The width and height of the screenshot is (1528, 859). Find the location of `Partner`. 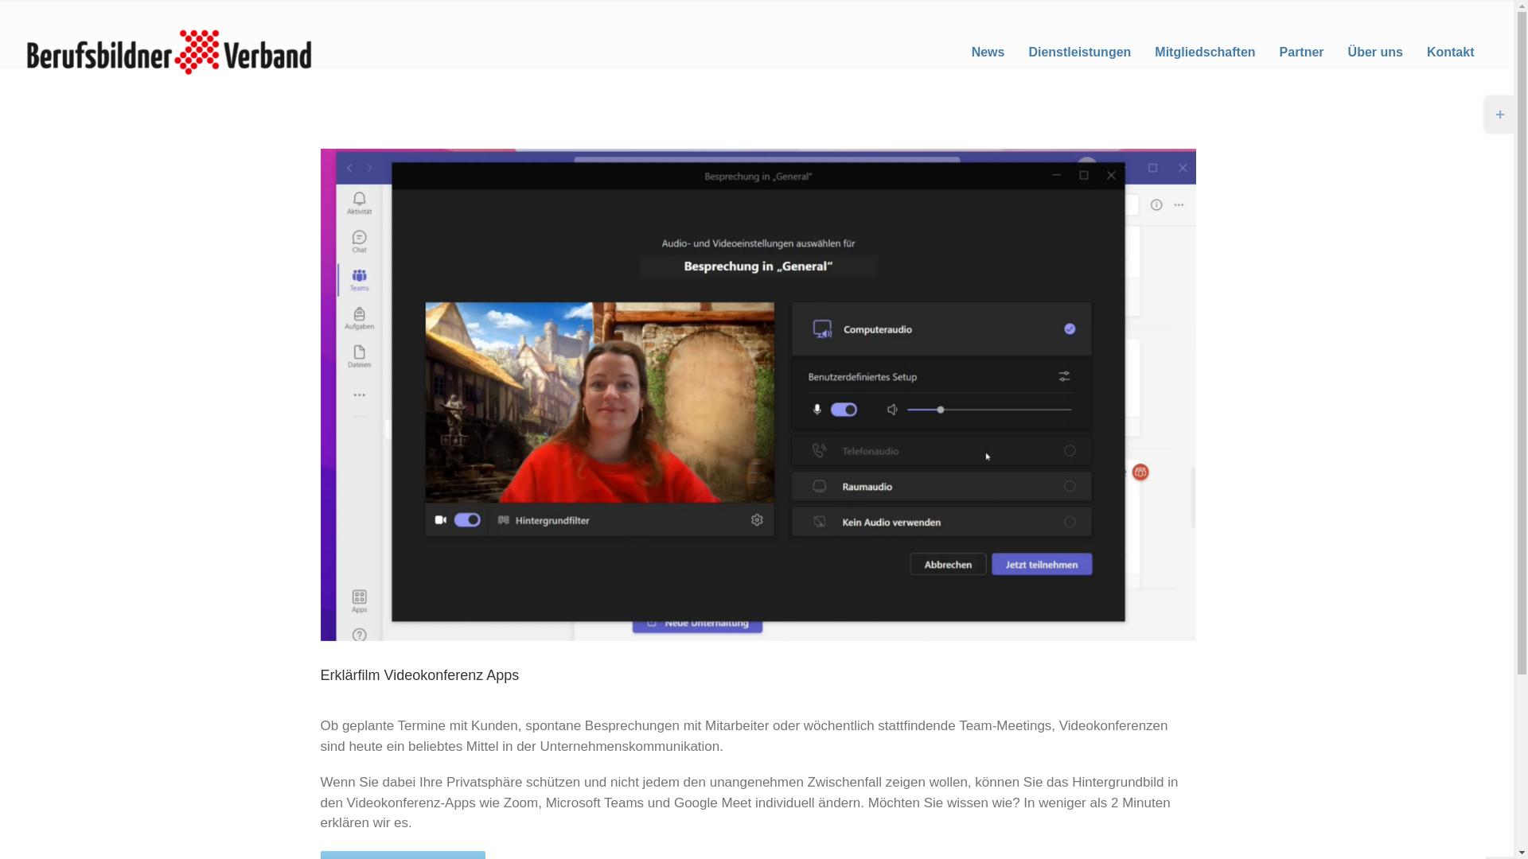

Partner is located at coordinates (1302, 52).